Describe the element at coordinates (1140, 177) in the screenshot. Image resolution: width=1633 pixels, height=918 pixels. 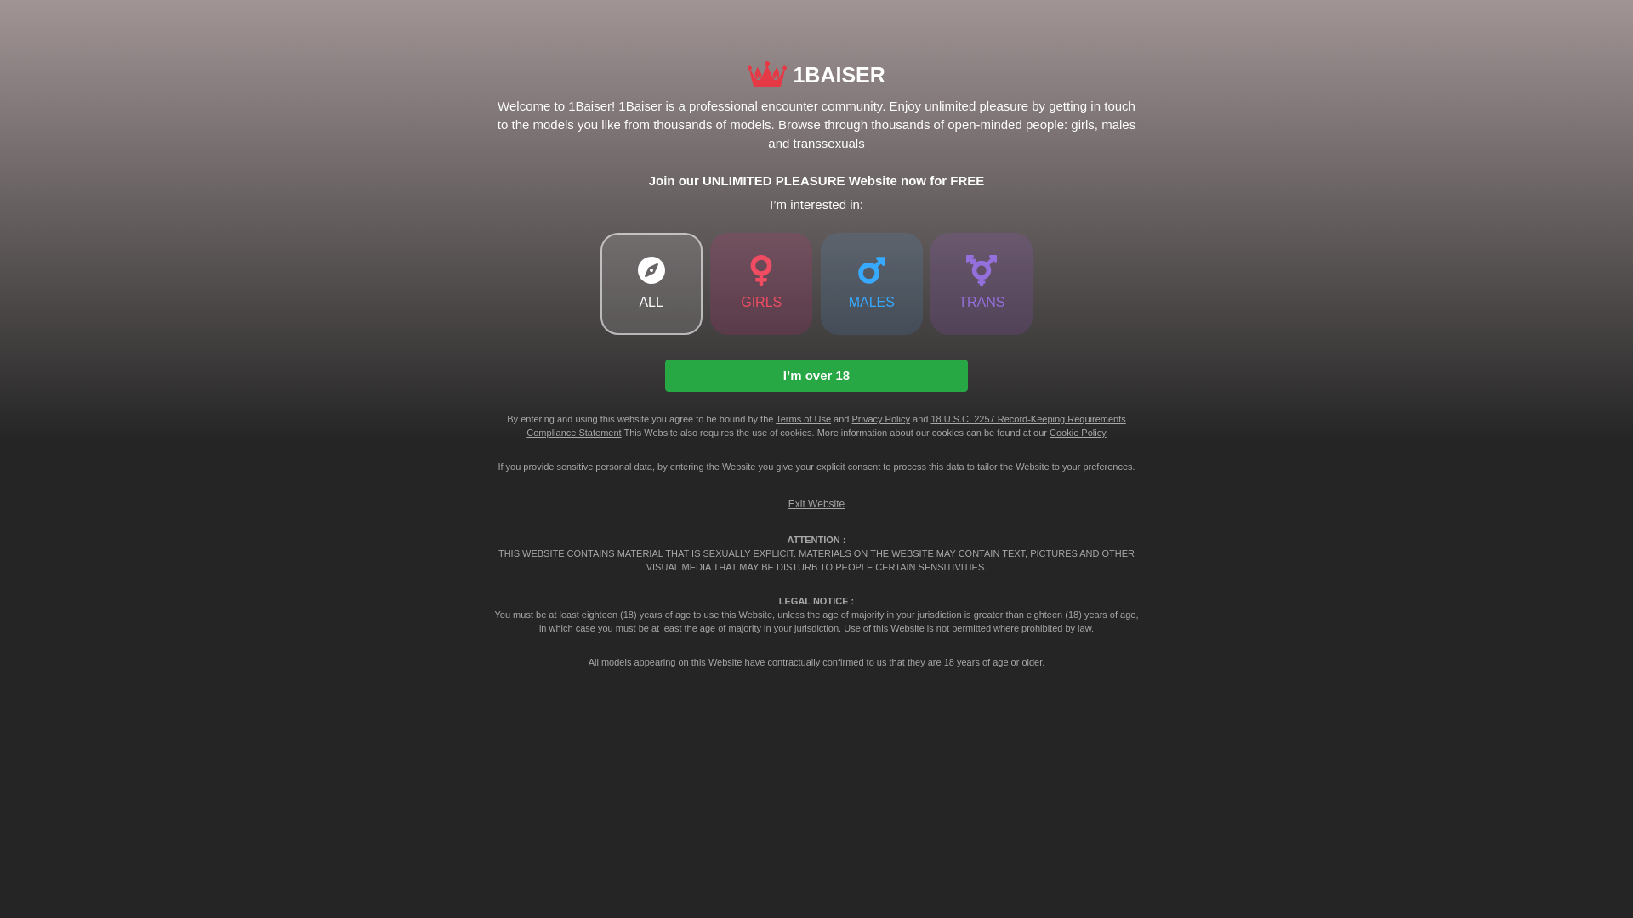
I see `Moselle
23` at that location.